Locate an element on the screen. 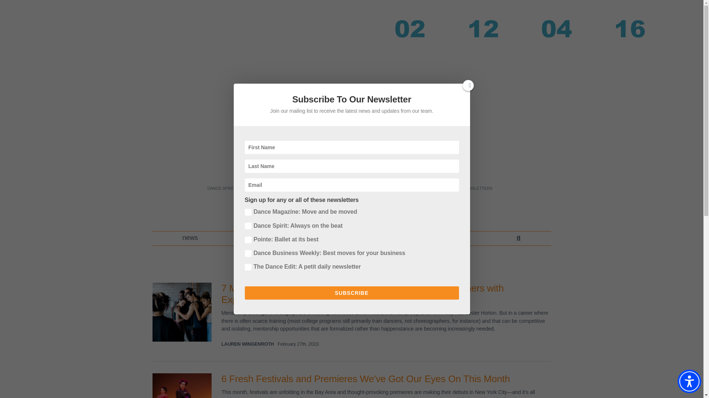  guides is located at coordinates (321, 238).